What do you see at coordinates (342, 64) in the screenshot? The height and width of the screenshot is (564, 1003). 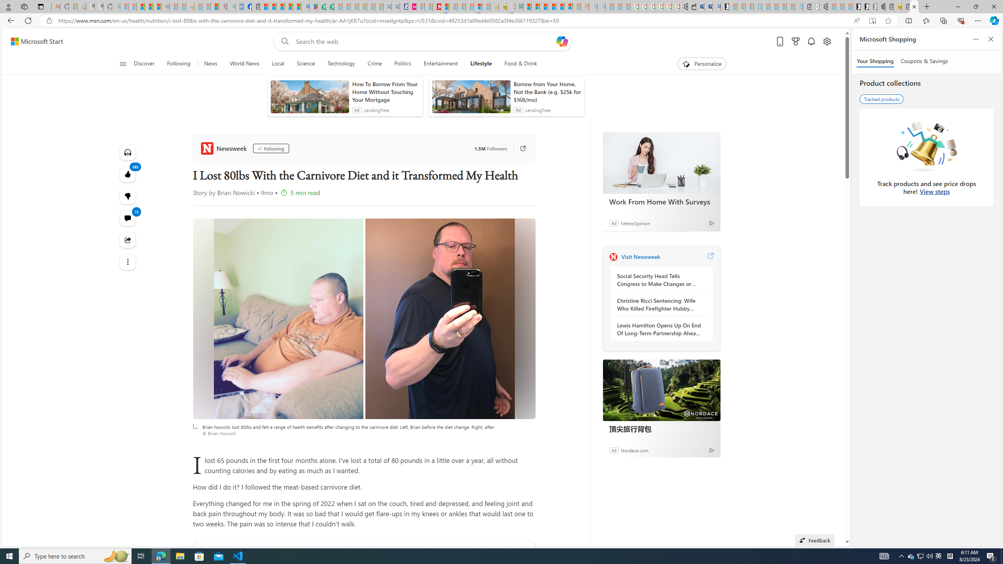 I see `Technology` at bounding box center [342, 64].